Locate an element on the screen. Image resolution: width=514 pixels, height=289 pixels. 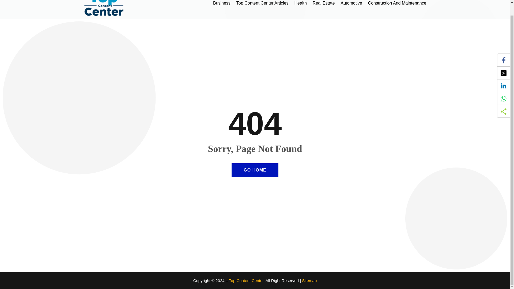
Real Estate is located at coordinates (324, 8).